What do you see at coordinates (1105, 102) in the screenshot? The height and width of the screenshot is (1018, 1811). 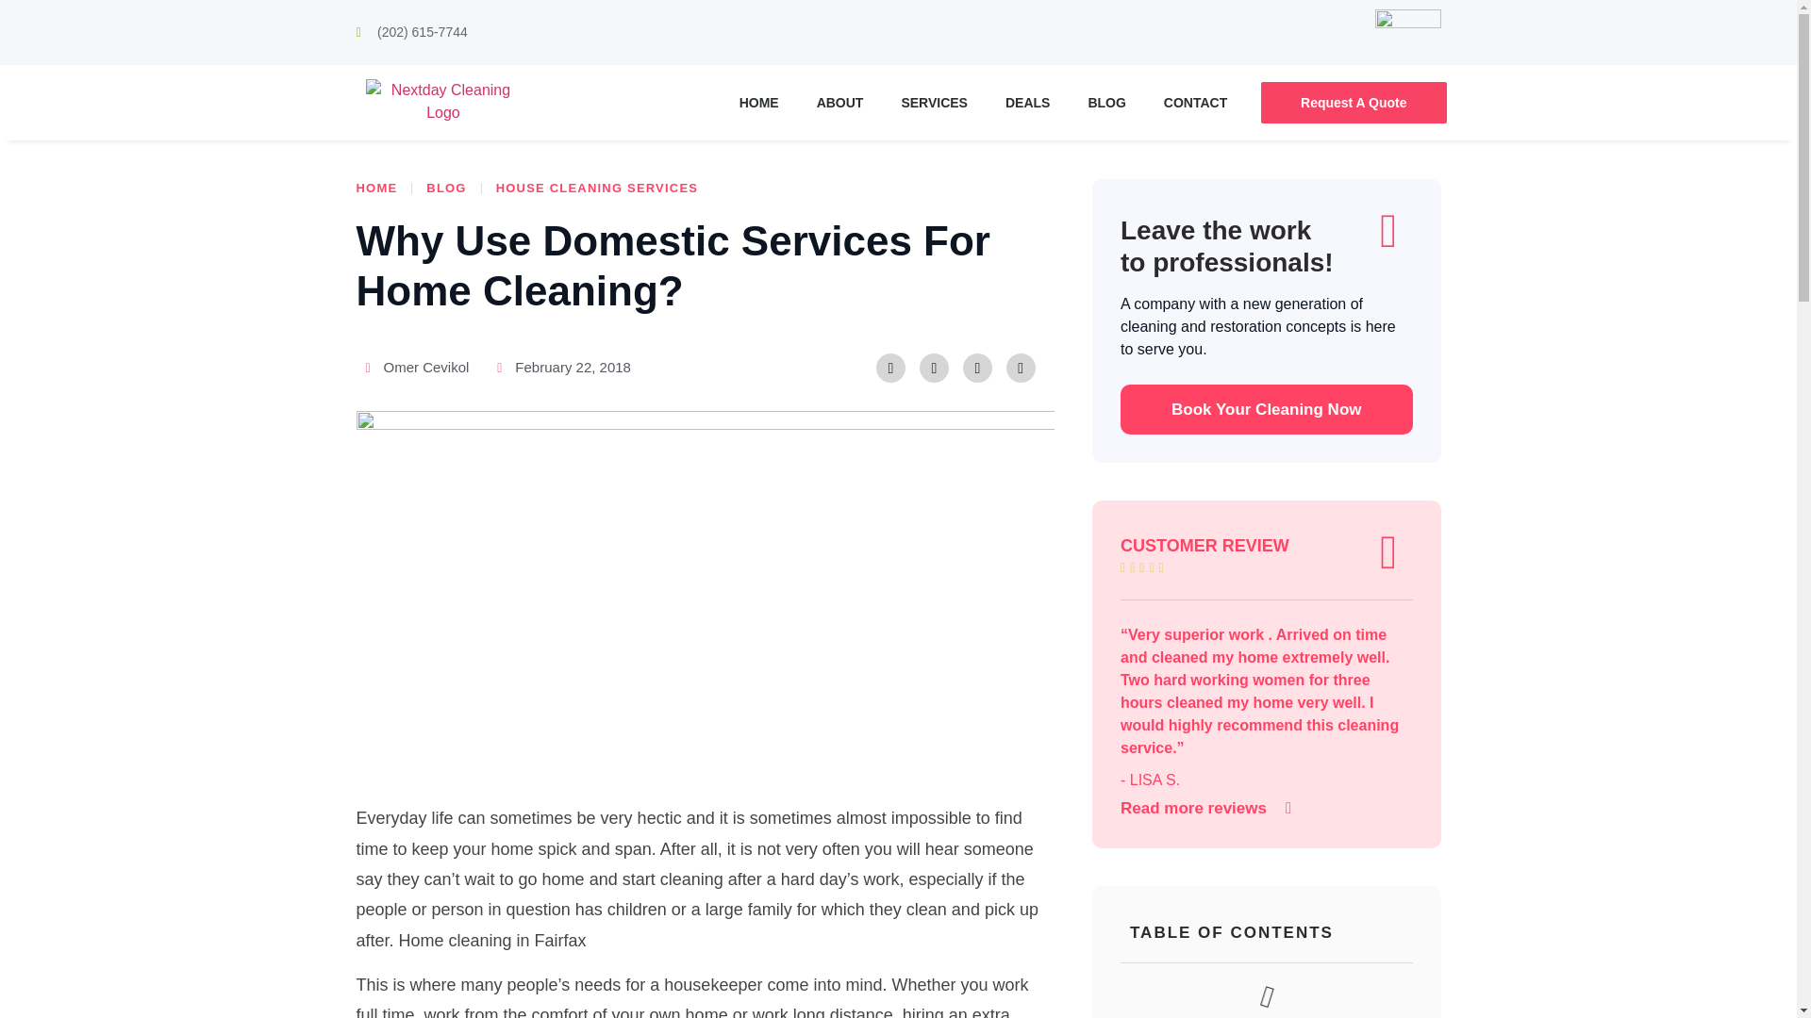 I see `BLOG` at bounding box center [1105, 102].